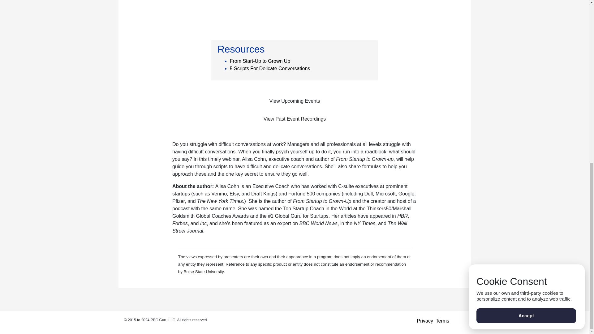  Describe the element at coordinates (443, 321) in the screenshot. I see `Terms` at that location.